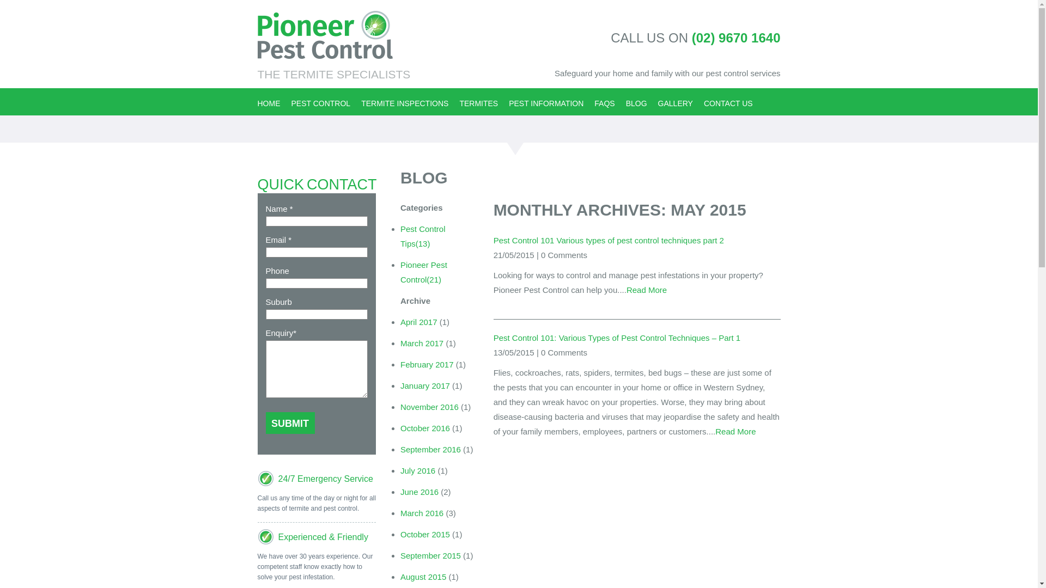  Describe the element at coordinates (478, 100) in the screenshot. I see `TERMITES` at that location.